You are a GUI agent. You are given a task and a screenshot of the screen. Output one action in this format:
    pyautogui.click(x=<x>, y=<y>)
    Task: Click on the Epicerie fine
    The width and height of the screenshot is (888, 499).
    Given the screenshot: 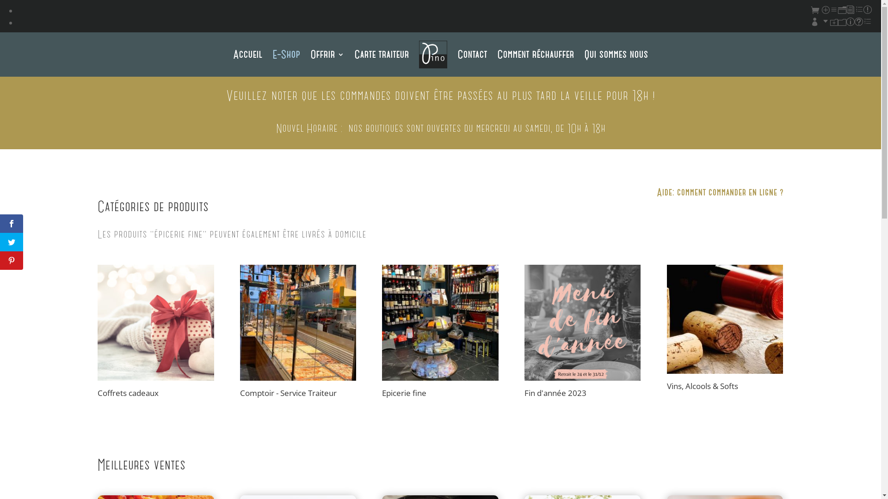 What is the action you would take?
    pyautogui.click(x=440, y=333)
    